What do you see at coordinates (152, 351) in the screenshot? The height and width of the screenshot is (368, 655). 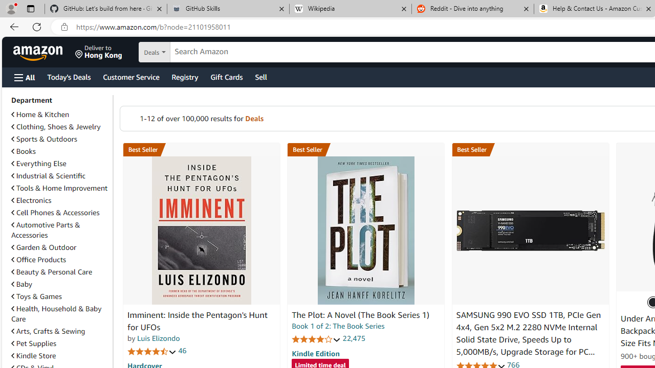 I see `4.7 out of 5 stars` at bounding box center [152, 351].